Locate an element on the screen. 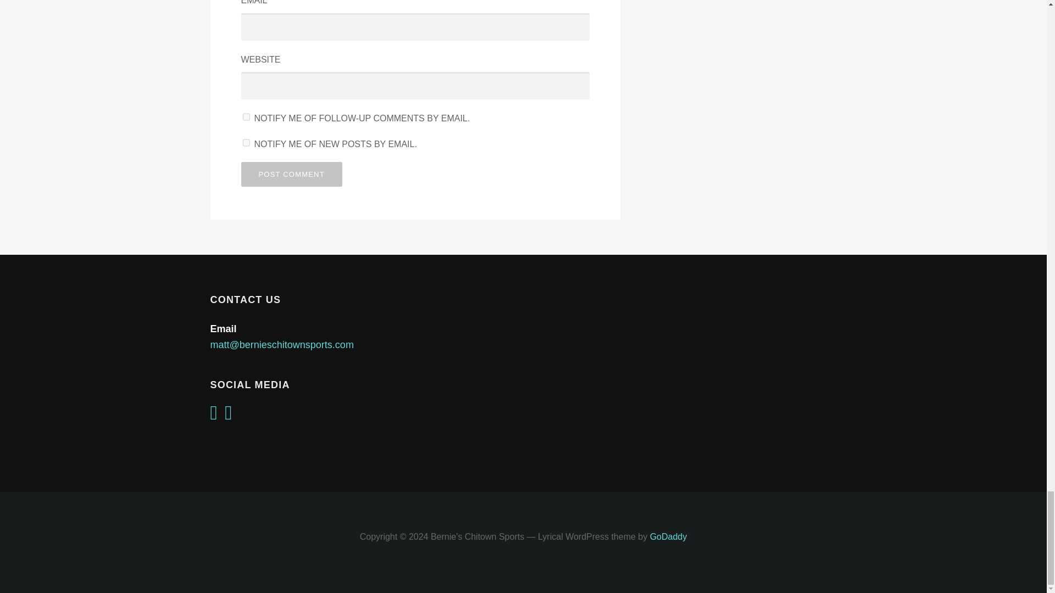 The height and width of the screenshot is (593, 1055). Visit Bernie's Chitown Sports on Facebook is located at coordinates (228, 416).